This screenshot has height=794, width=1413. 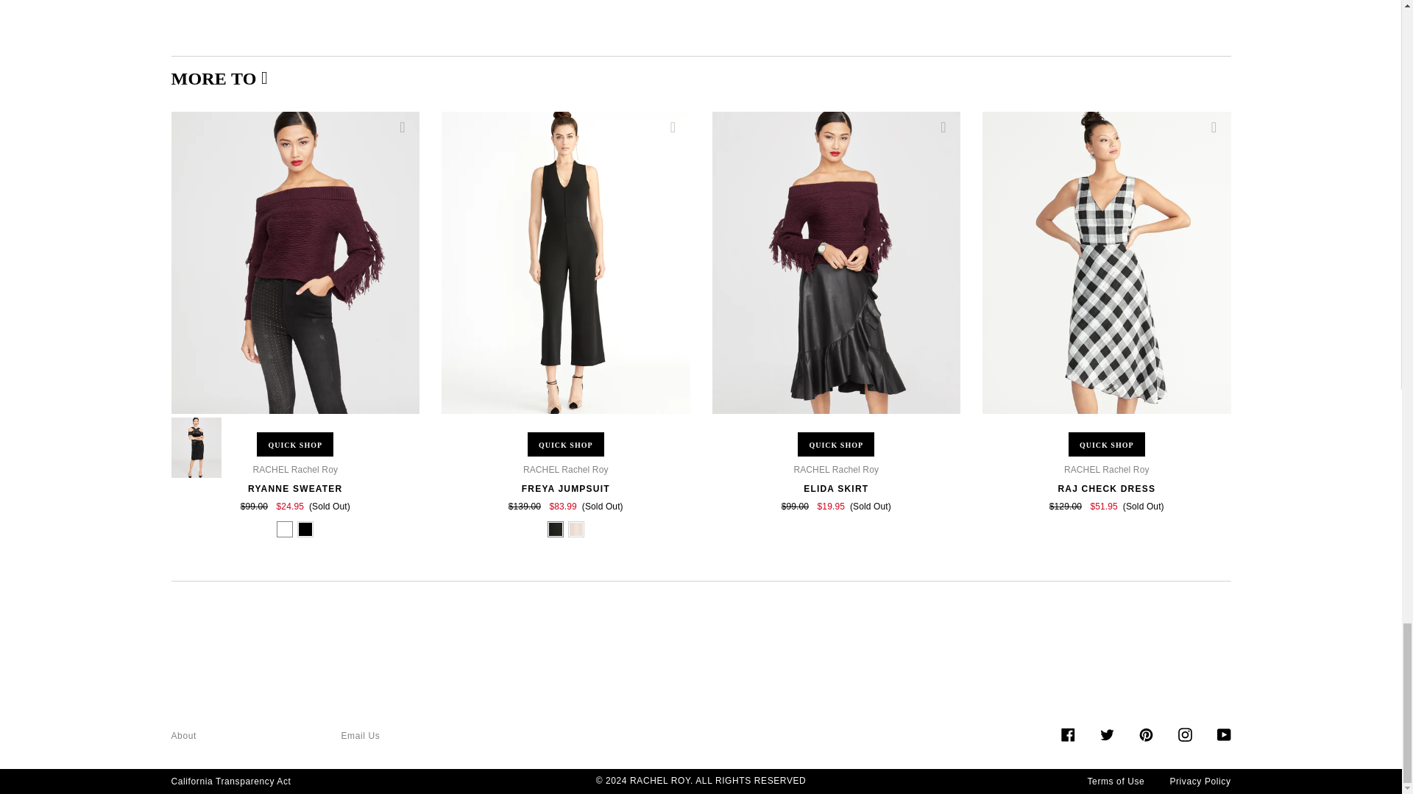 What do you see at coordinates (1183, 733) in the screenshot?
I see `Rachel Roy on Instagram` at bounding box center [1183, 733].